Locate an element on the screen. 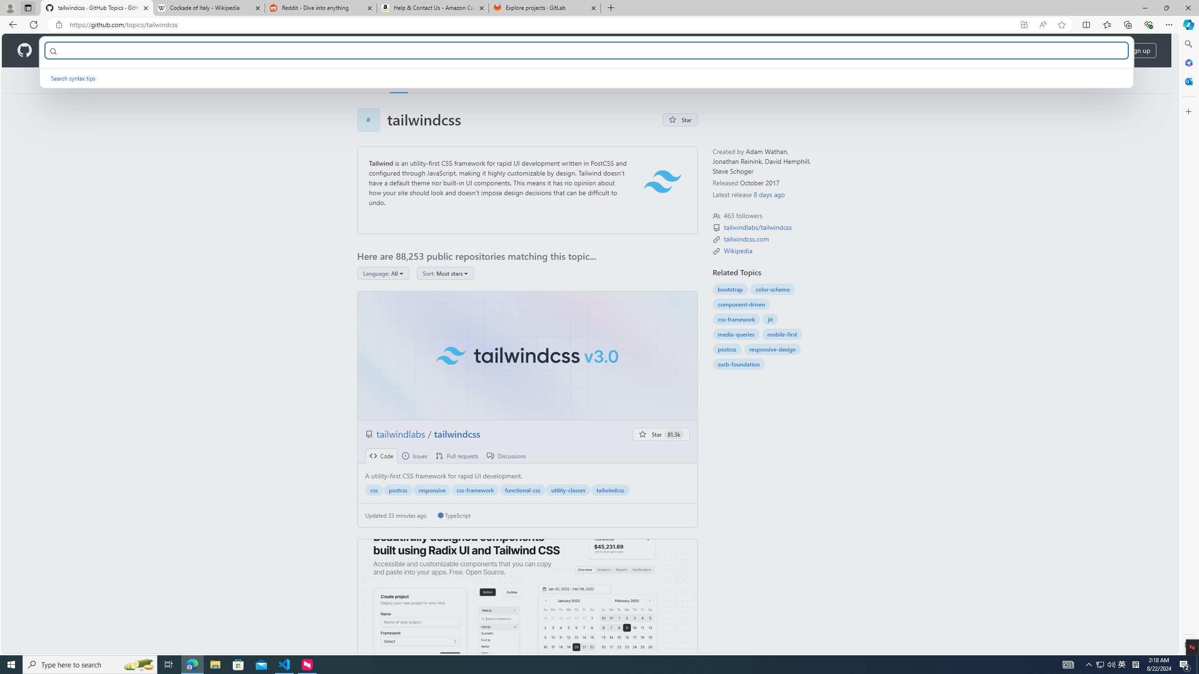 The width and height of the screenshot is (1199, 674). Topics is located at coordinates (399, 80).